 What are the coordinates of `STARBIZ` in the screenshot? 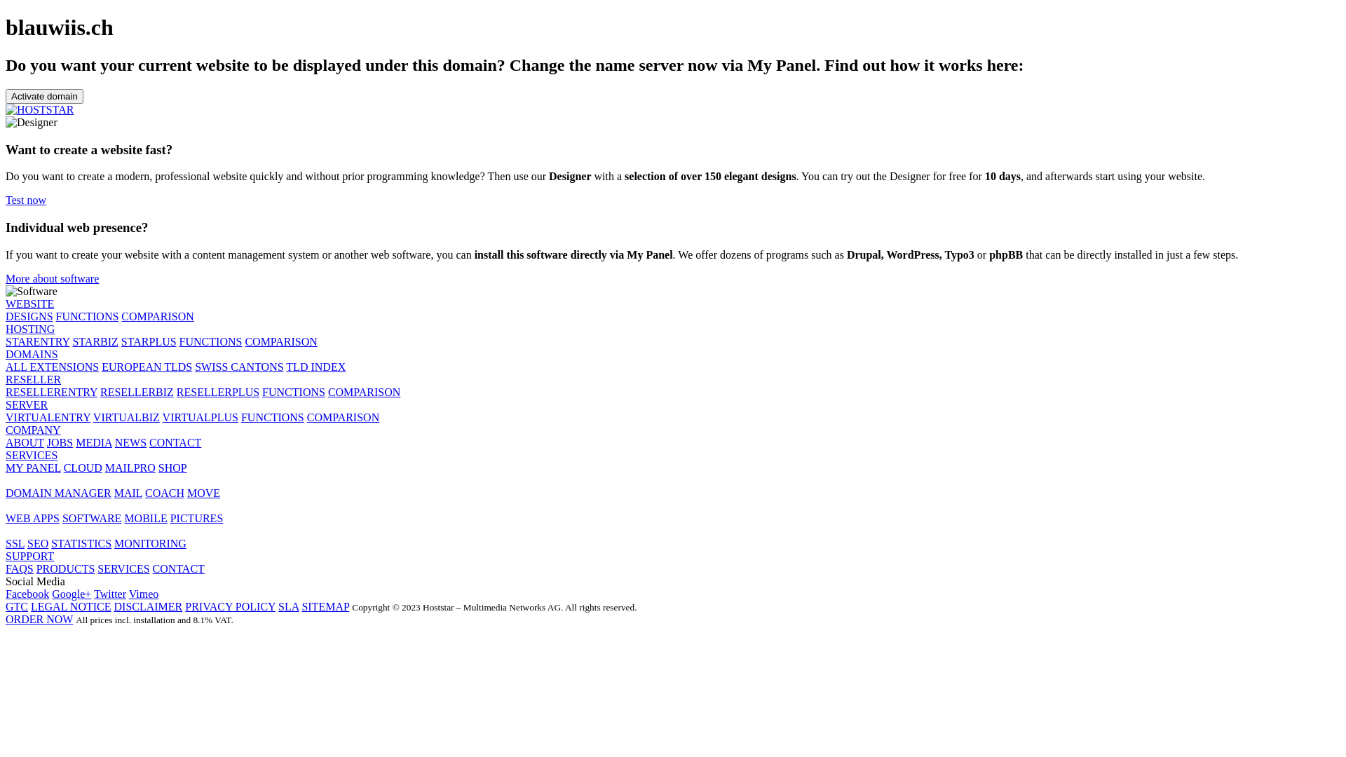 It's located at (95, 342).